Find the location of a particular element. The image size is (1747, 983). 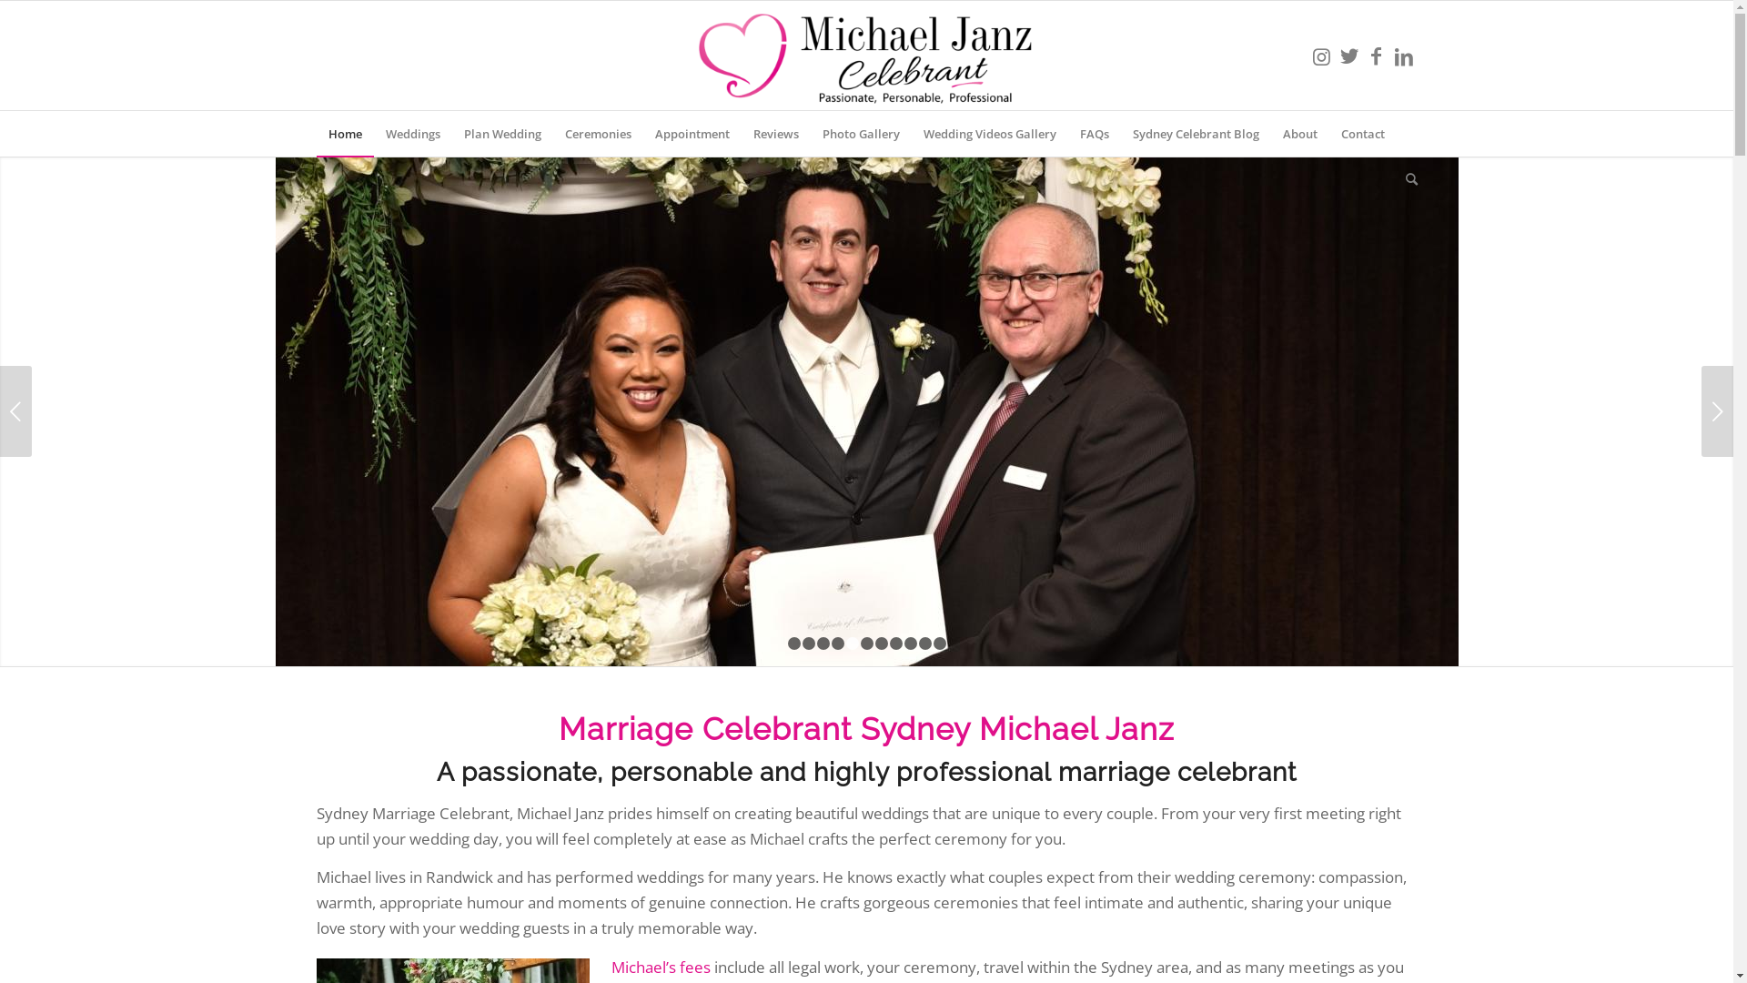

5 is located at coordinates (853, 553).